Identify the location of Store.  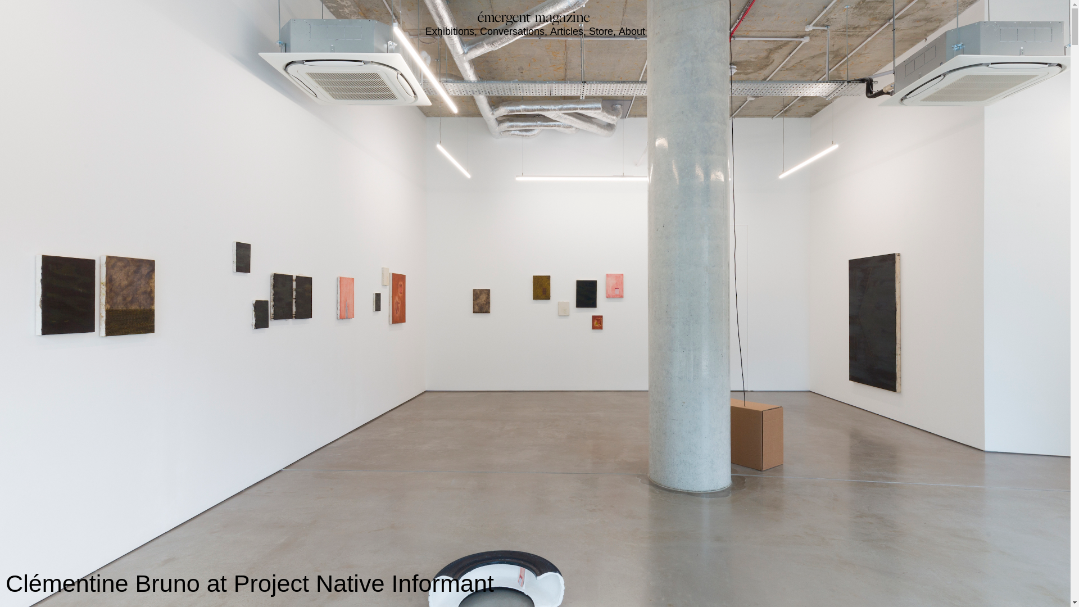
(601, 33).